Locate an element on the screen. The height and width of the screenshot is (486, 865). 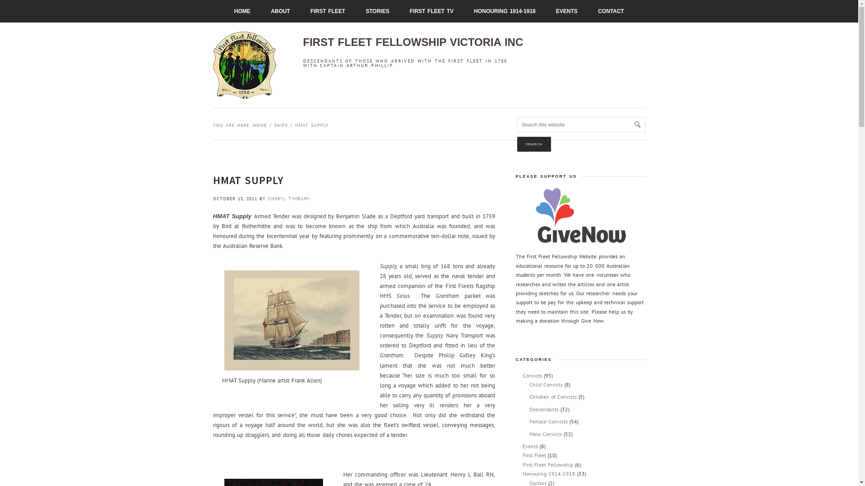
FIRST FLEET is located at coordinates (328, 11).